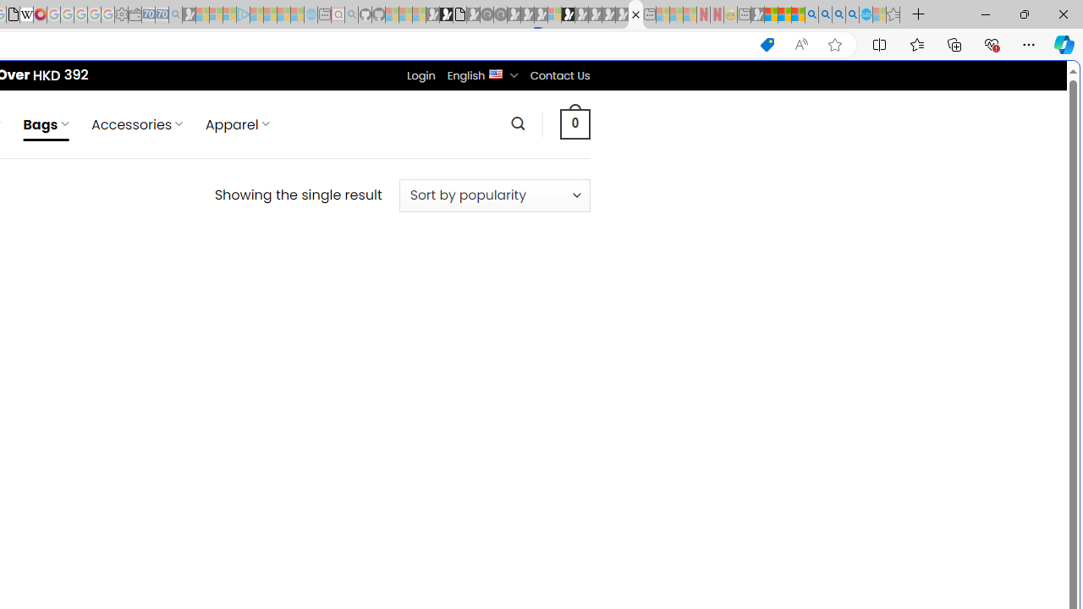 This screenshot has width=1083, height=609. I want to click on Play Zoo Boom in your browser | Games from Microsoft Start, so click(446, 15).